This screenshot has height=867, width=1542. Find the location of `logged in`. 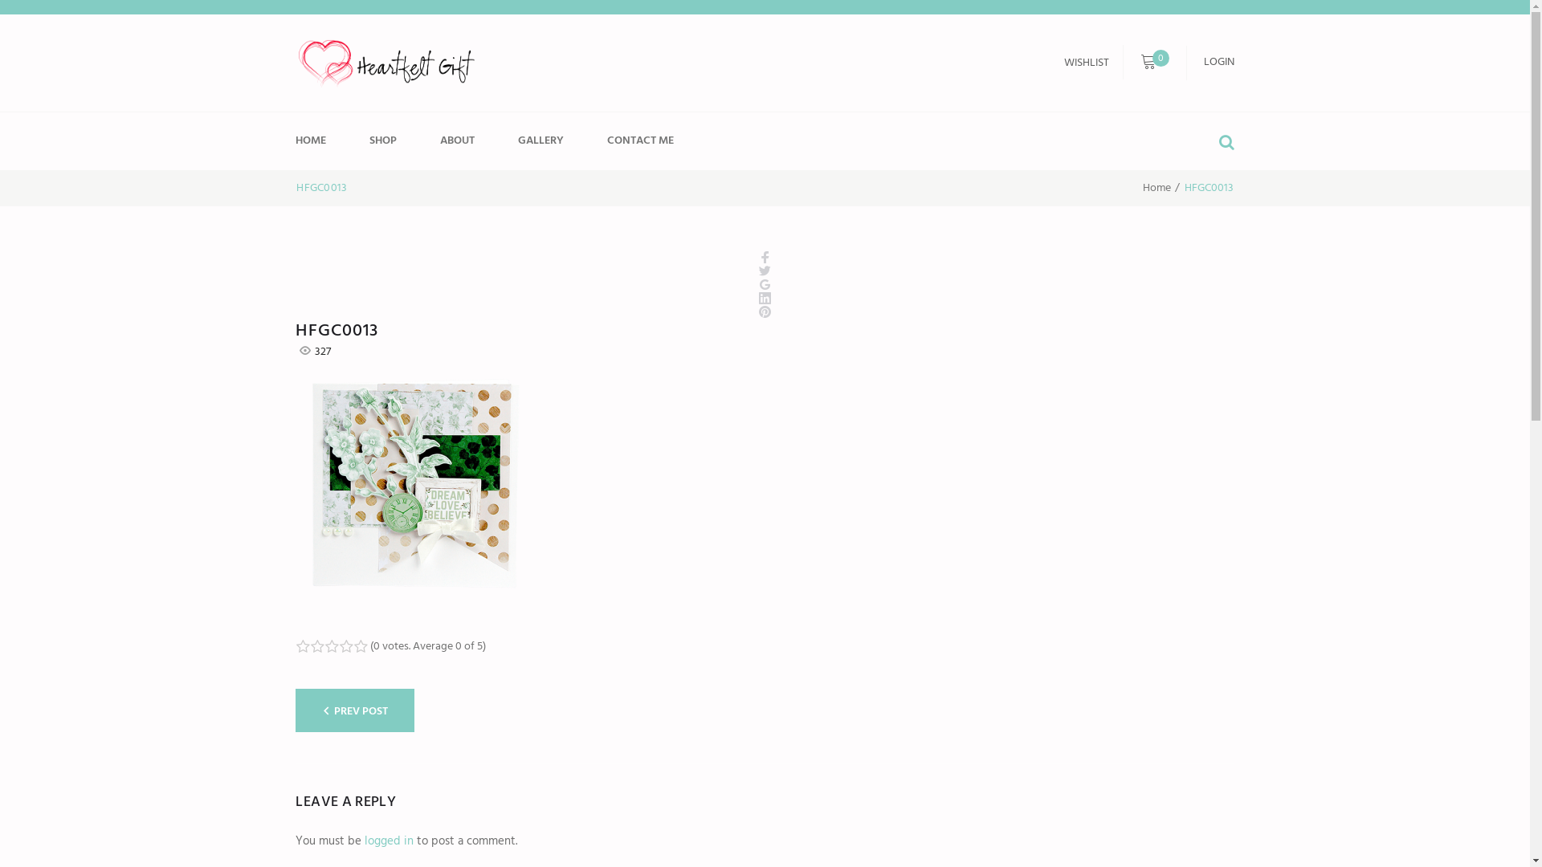

logged in is located at coordinates (389, 841).